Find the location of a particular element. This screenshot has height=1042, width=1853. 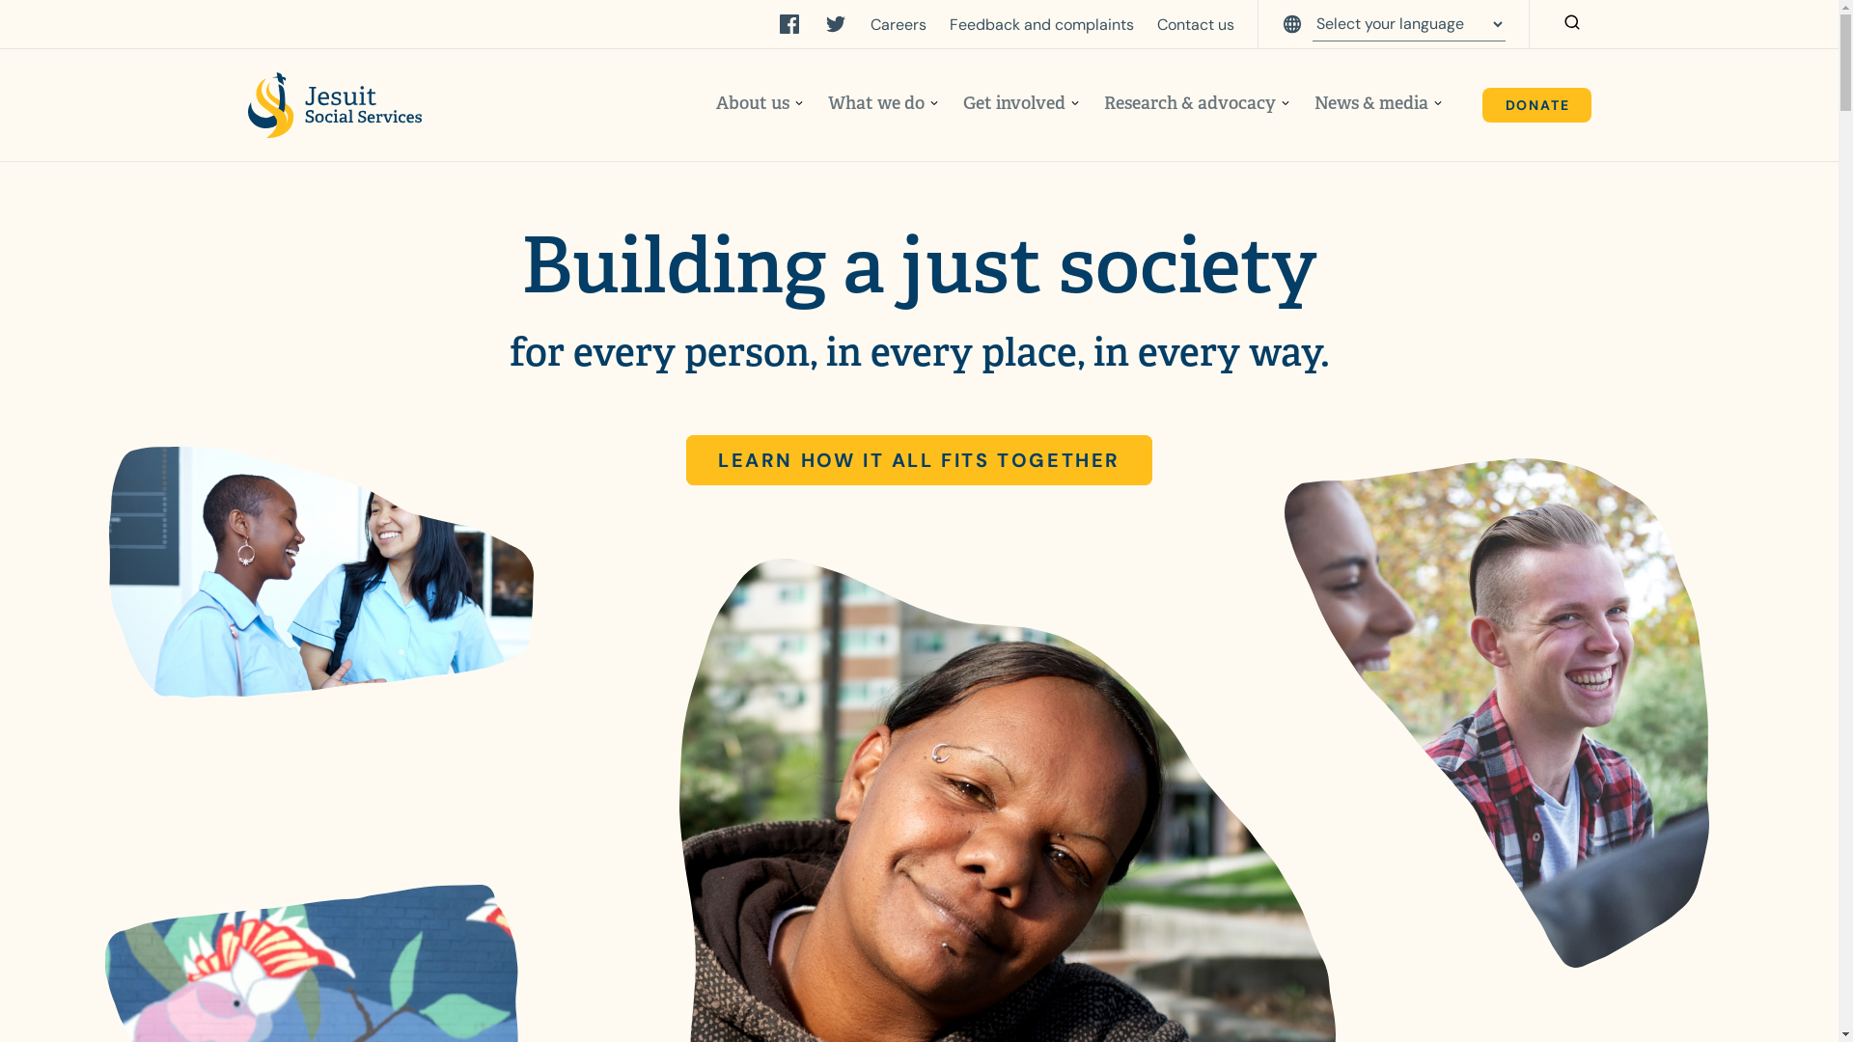

LEARN HOW IT ALL FITS TOGETHER is located at coordinates (919, 460).